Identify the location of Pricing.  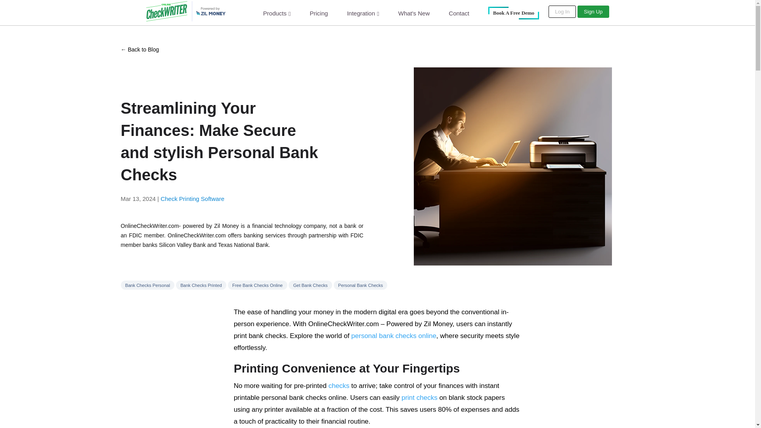
(319, 13).